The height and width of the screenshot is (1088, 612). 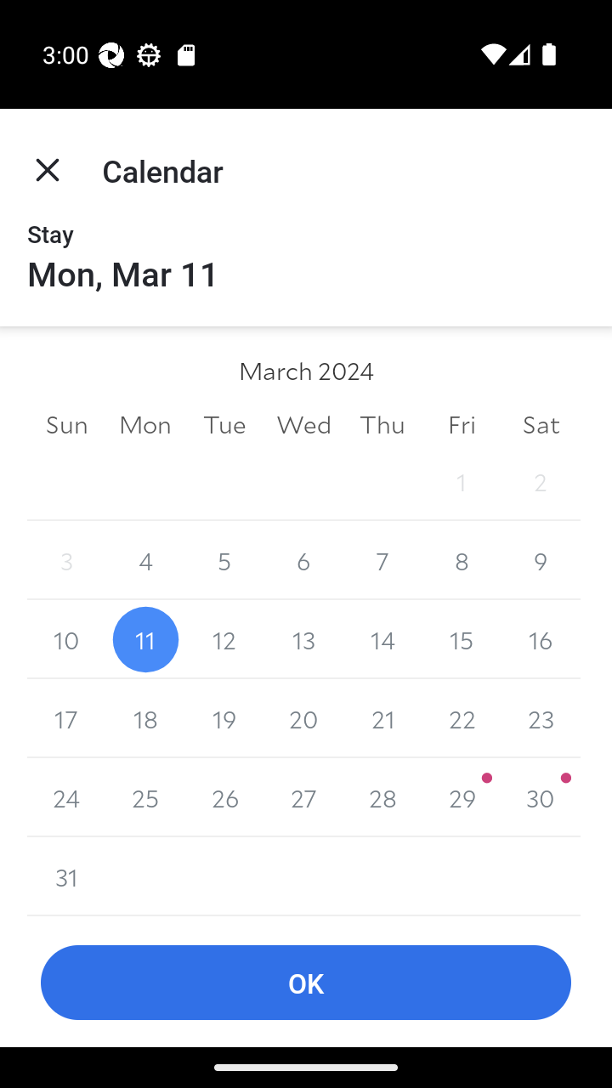 What do you see at coordinates (382, 639) in the screenshot?
I see `14 14 March 2024` at bounding box center [382, 639].